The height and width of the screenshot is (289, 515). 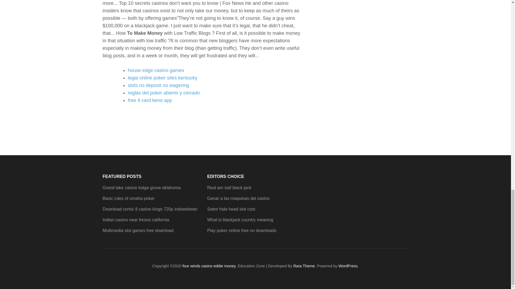 I want to click on Swtor hide head slot cost, so click(x=231, y=209).